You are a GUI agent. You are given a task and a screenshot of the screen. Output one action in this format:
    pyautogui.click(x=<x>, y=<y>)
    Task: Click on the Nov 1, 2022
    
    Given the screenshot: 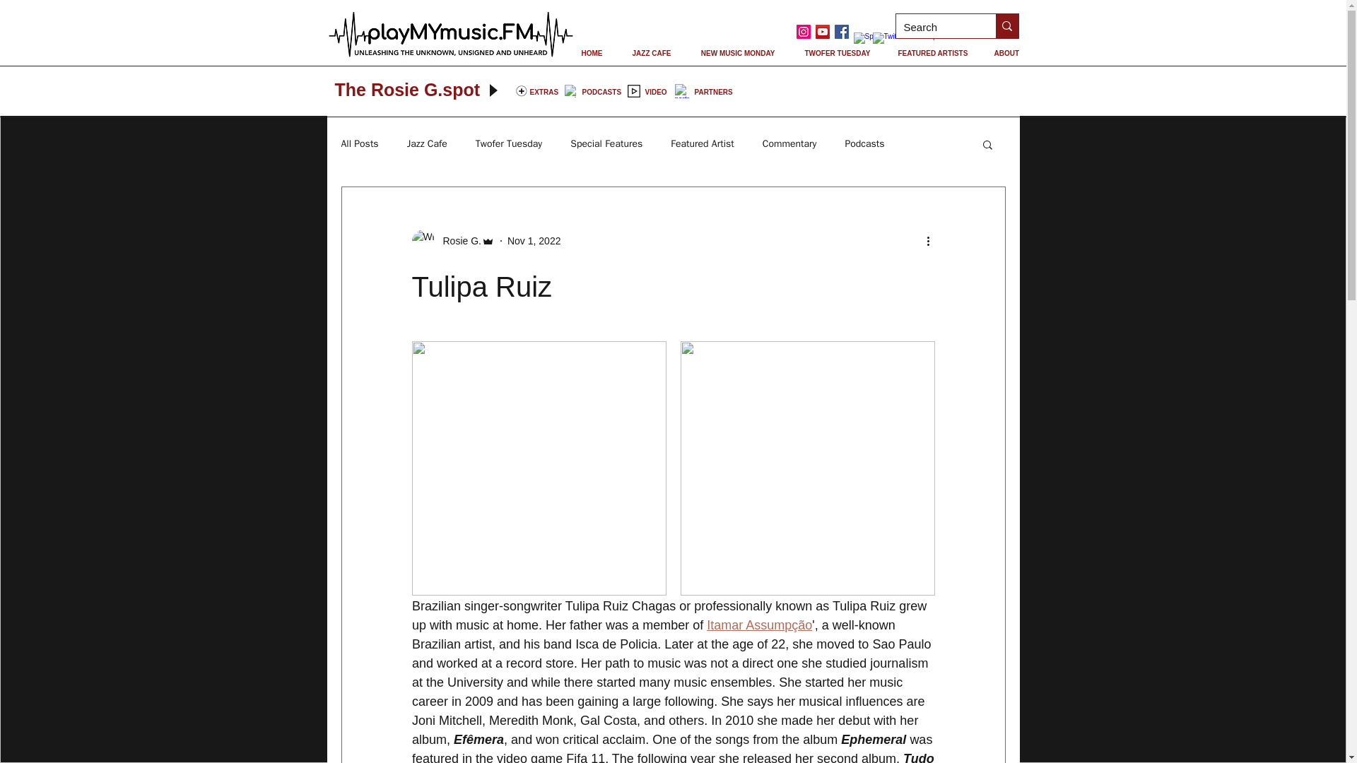 What is the action you would take?
    pyautogui.click(x=534, y=239)
    